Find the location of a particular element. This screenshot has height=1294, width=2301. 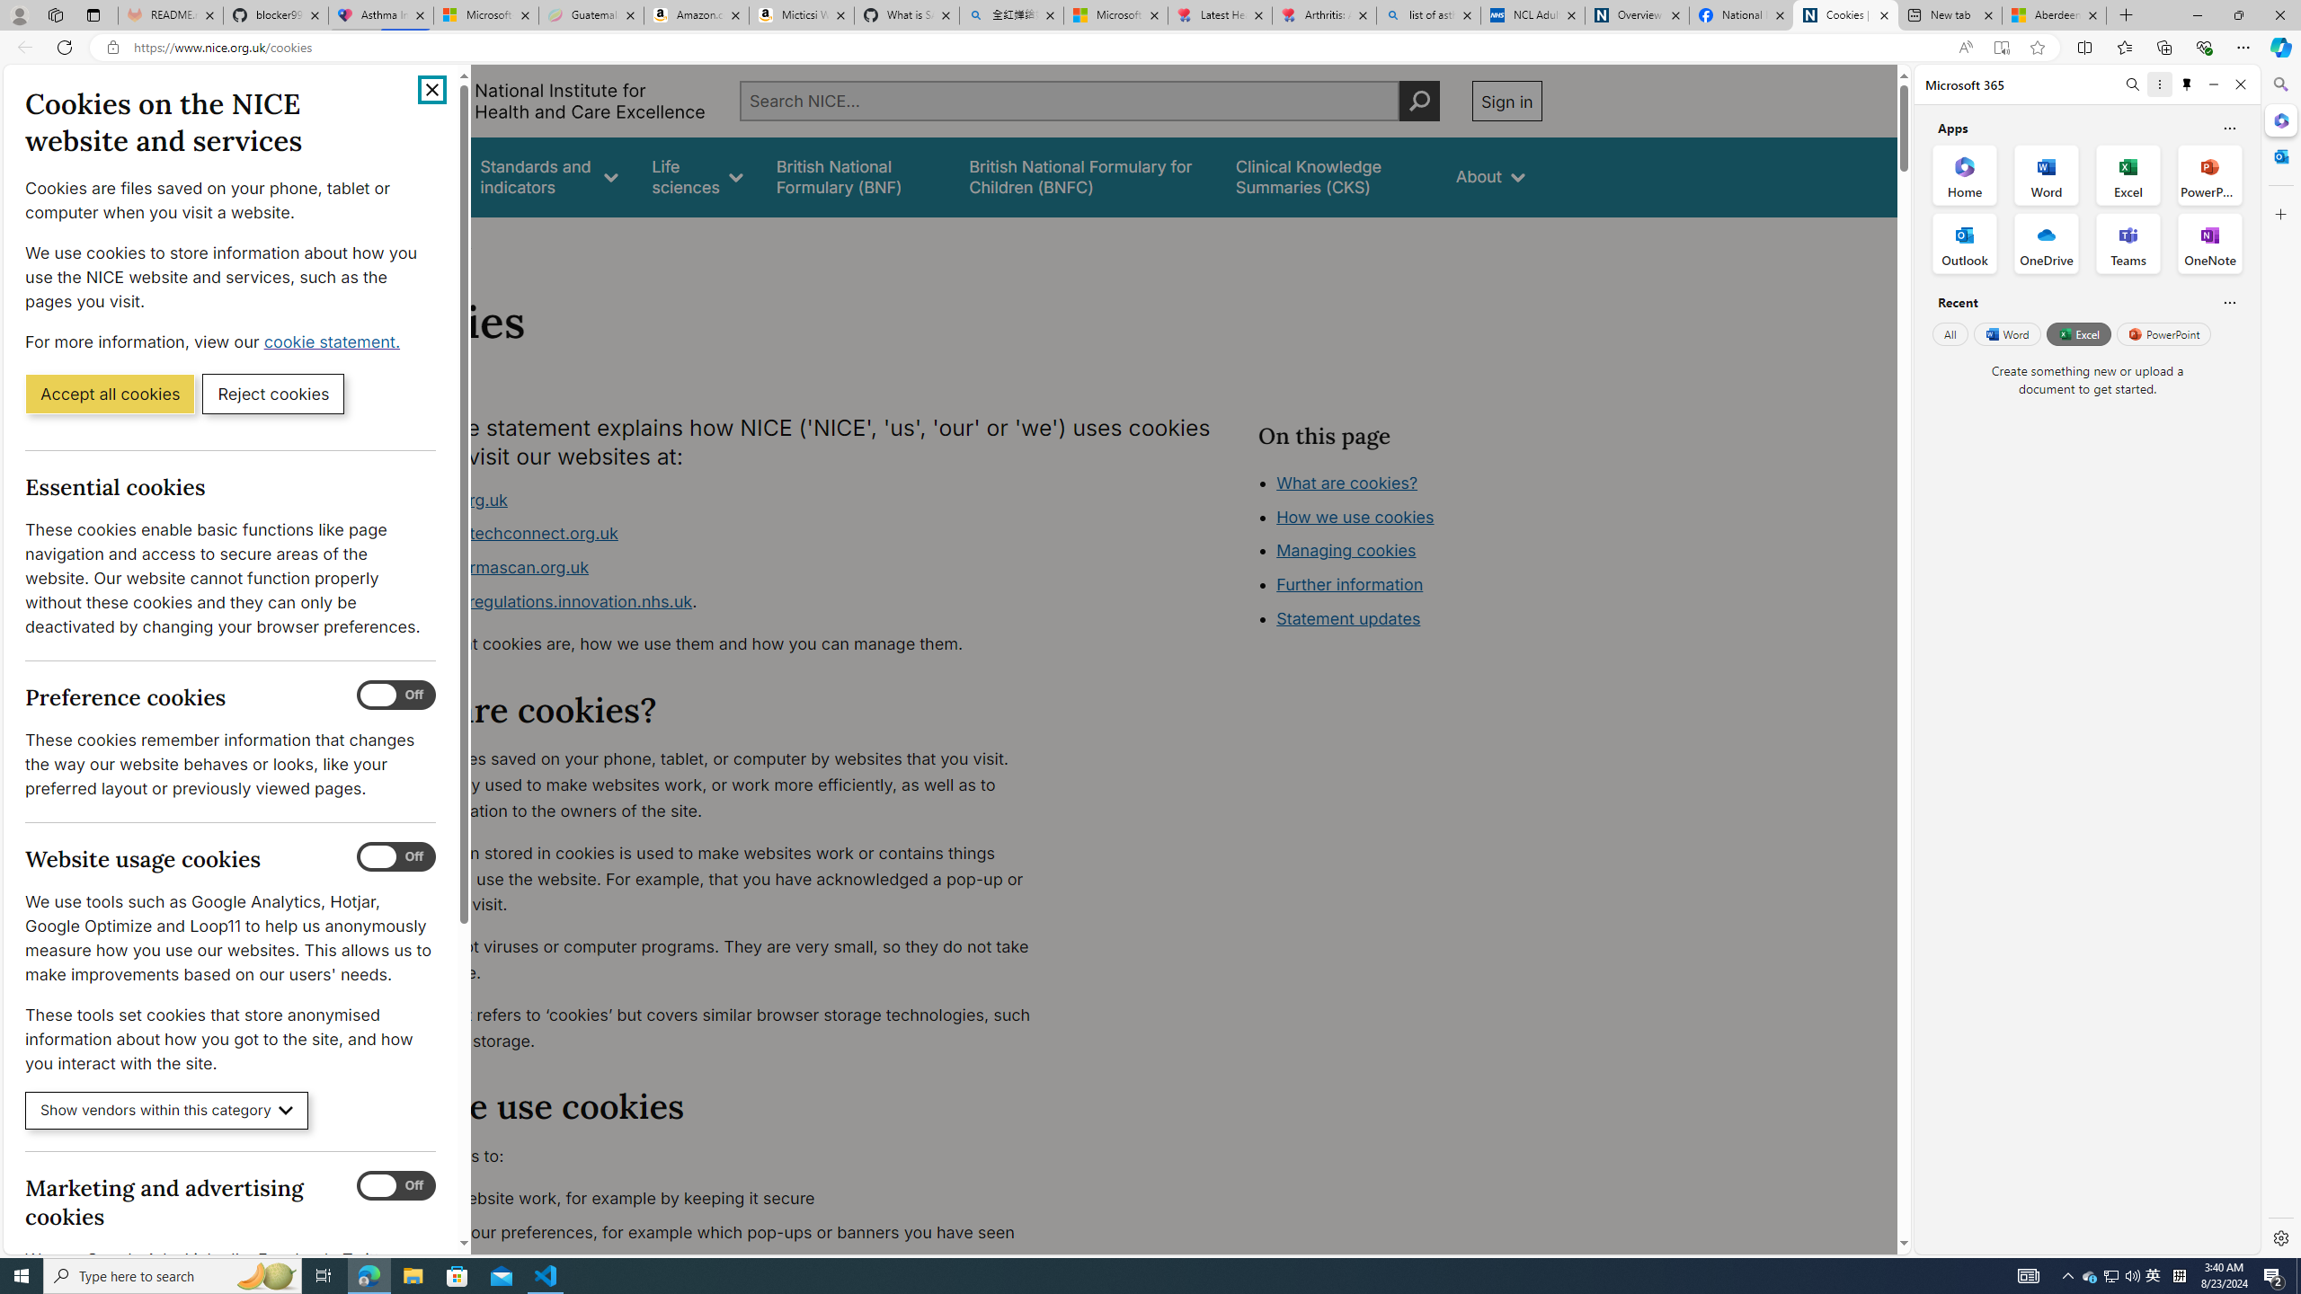

cookie statement. (Opens in a new window) is located at coordinates (334, 341).